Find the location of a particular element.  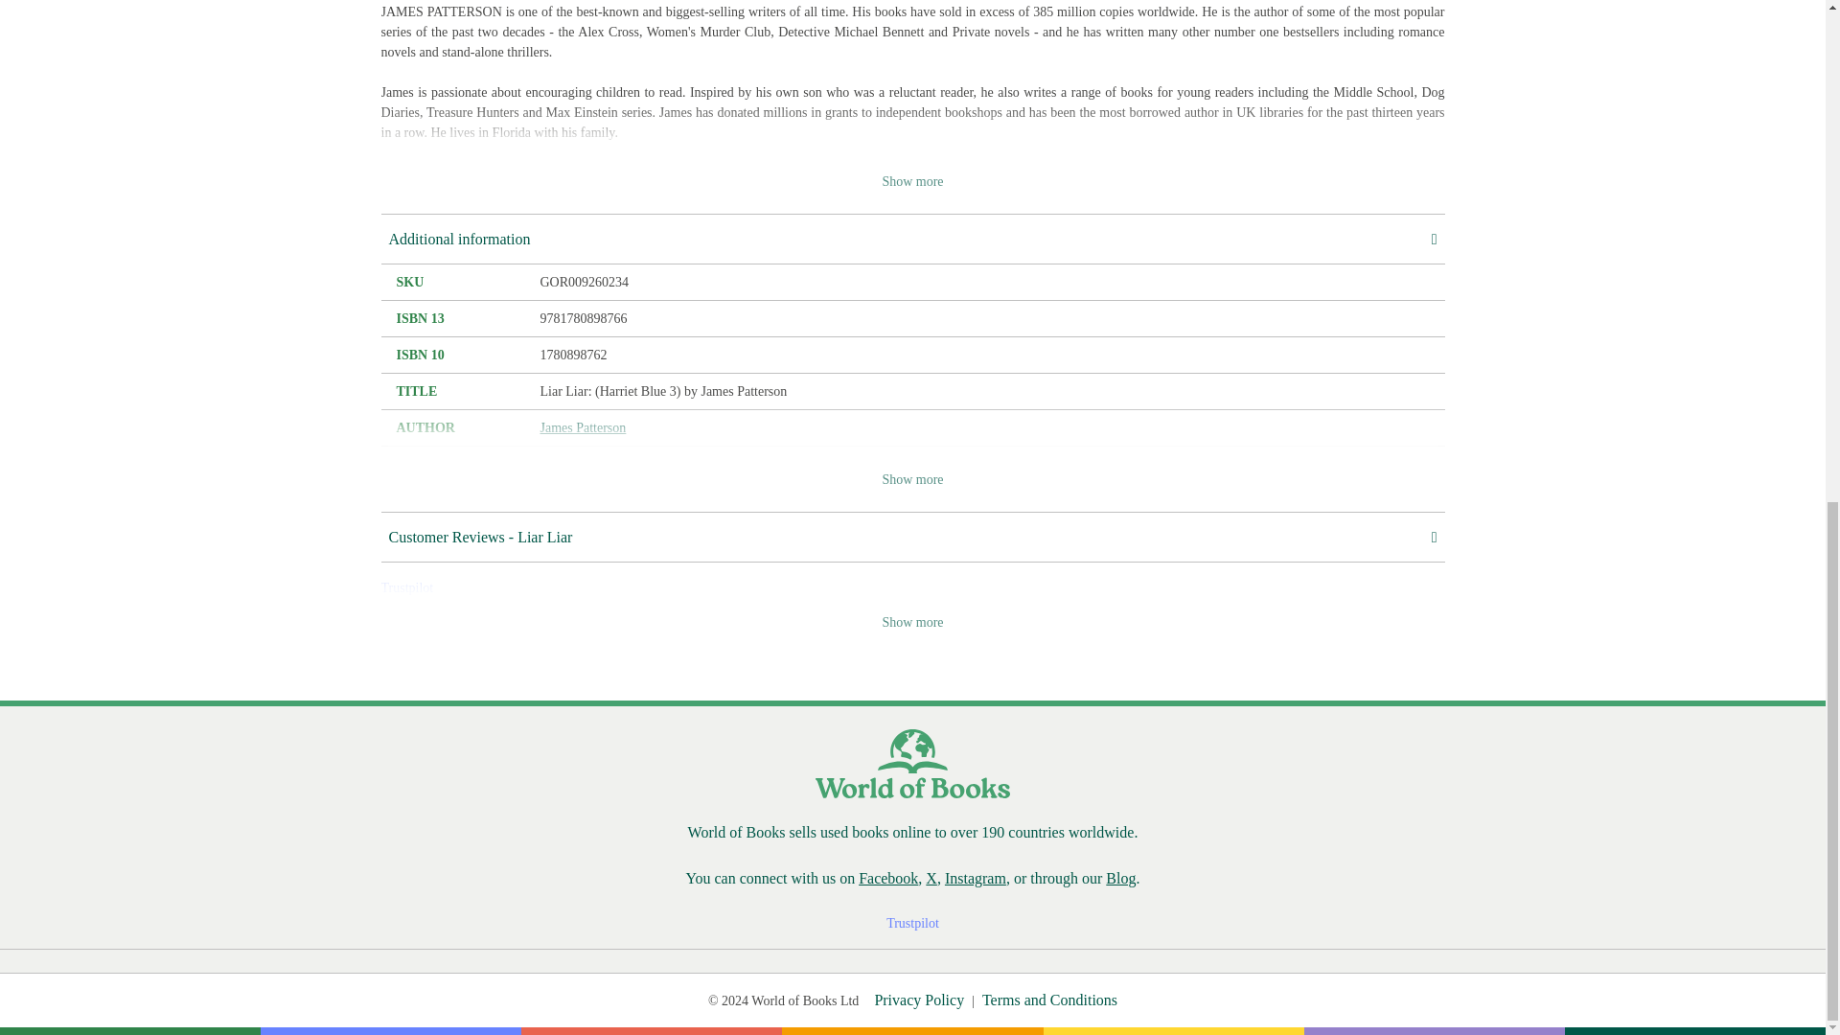

Trustpilot is located at coordinates (407, 587).